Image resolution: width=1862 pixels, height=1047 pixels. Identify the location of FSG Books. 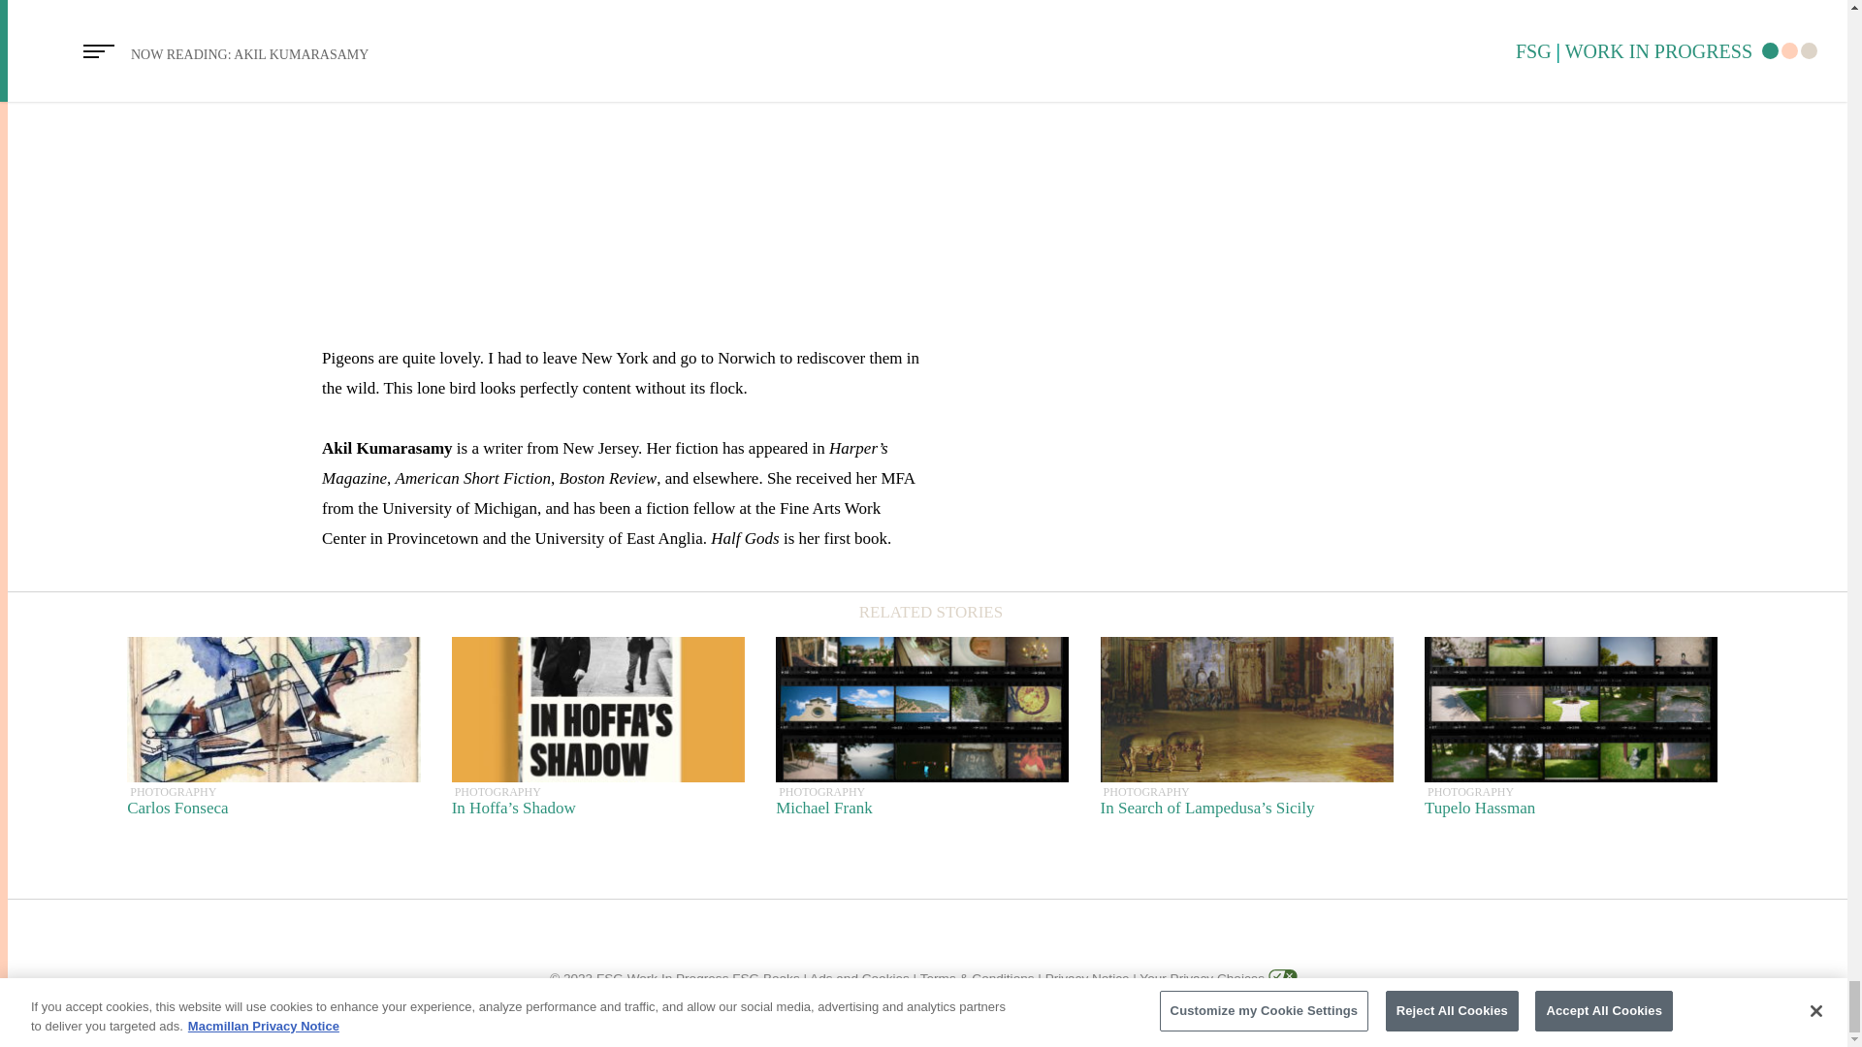
(922, 735).